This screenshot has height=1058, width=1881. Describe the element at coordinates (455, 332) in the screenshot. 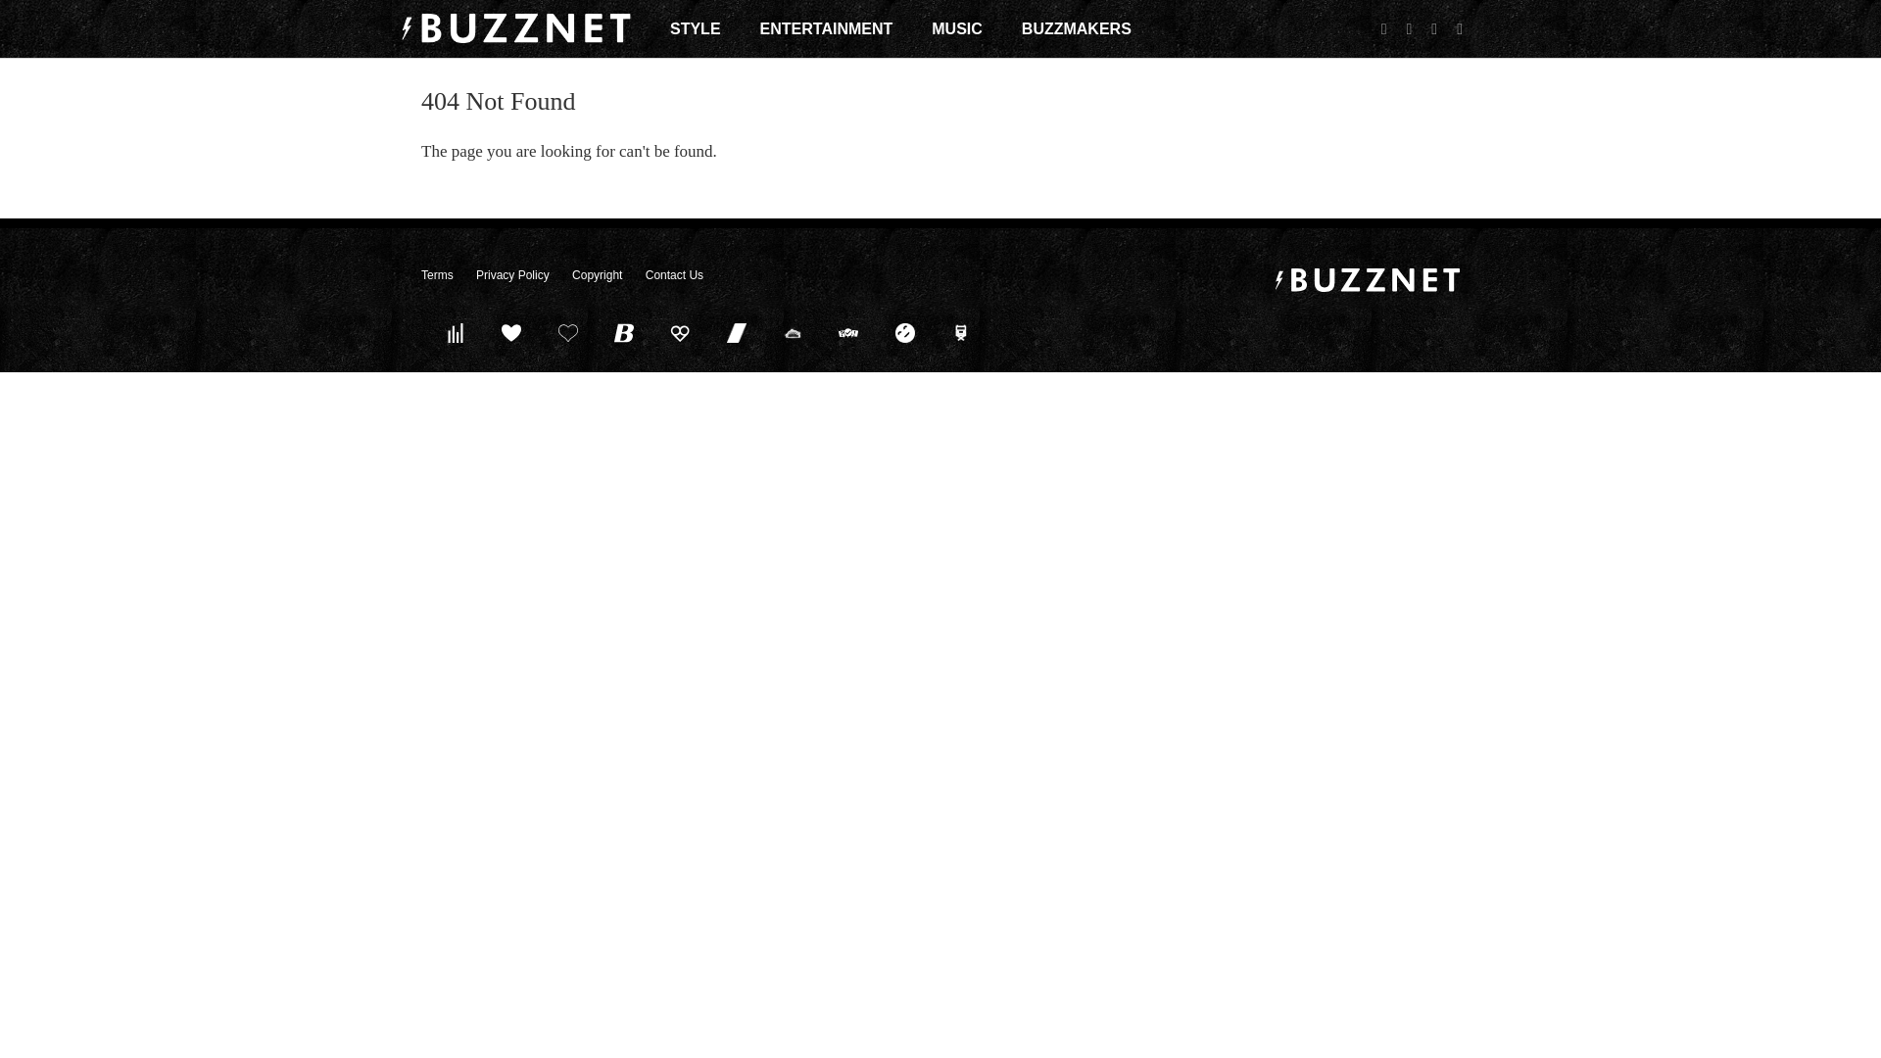

I see `Pure Volume` at that location.